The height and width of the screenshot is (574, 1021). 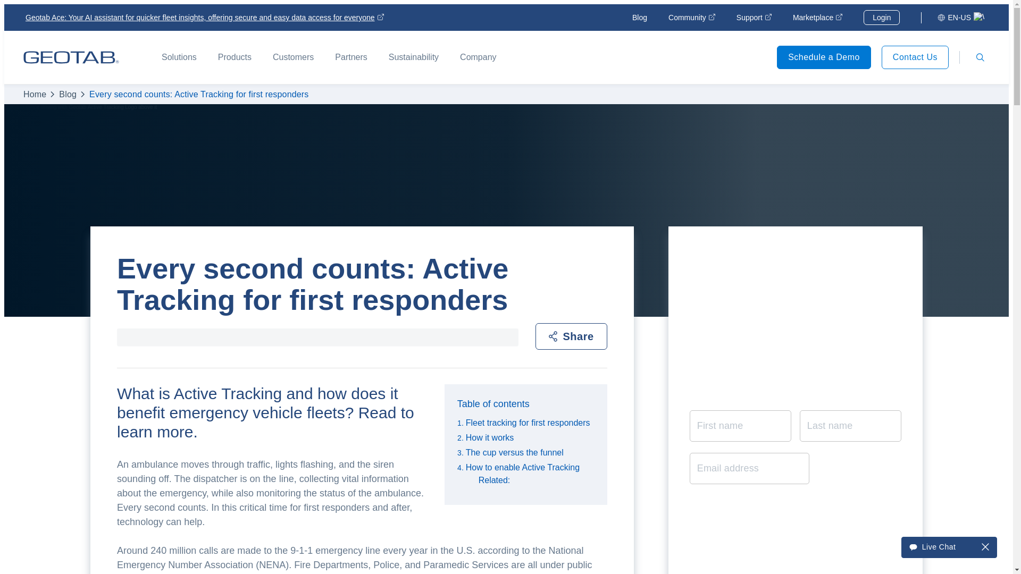 What do you see at coordinates (639, 17) in the screenshot?
I see `Blog` at bounding box center [639, 17].